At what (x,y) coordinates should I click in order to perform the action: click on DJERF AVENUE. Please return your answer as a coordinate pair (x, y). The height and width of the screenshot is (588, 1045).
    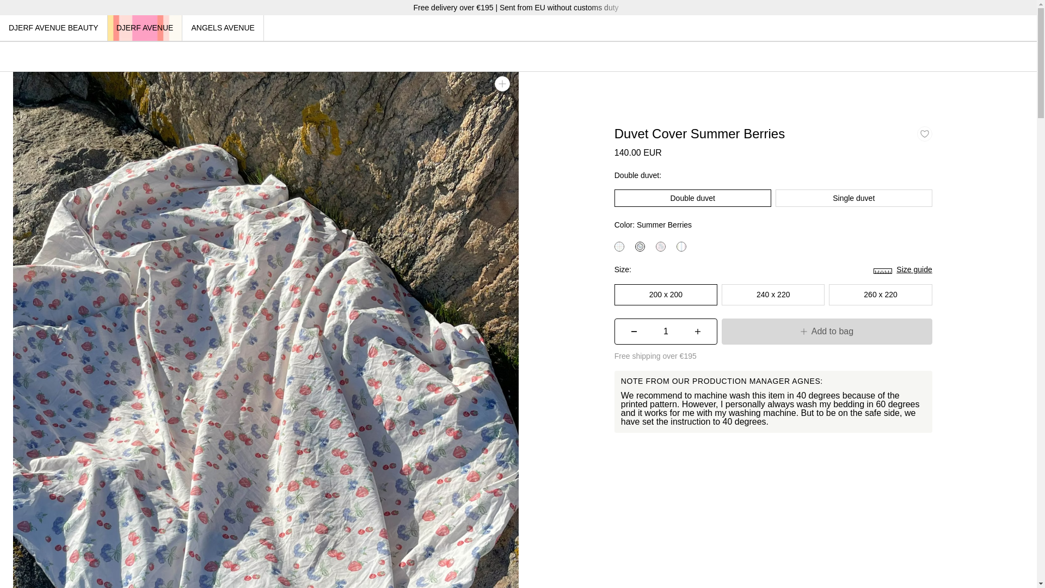
    Looking at the image, I should click on (145, 28).